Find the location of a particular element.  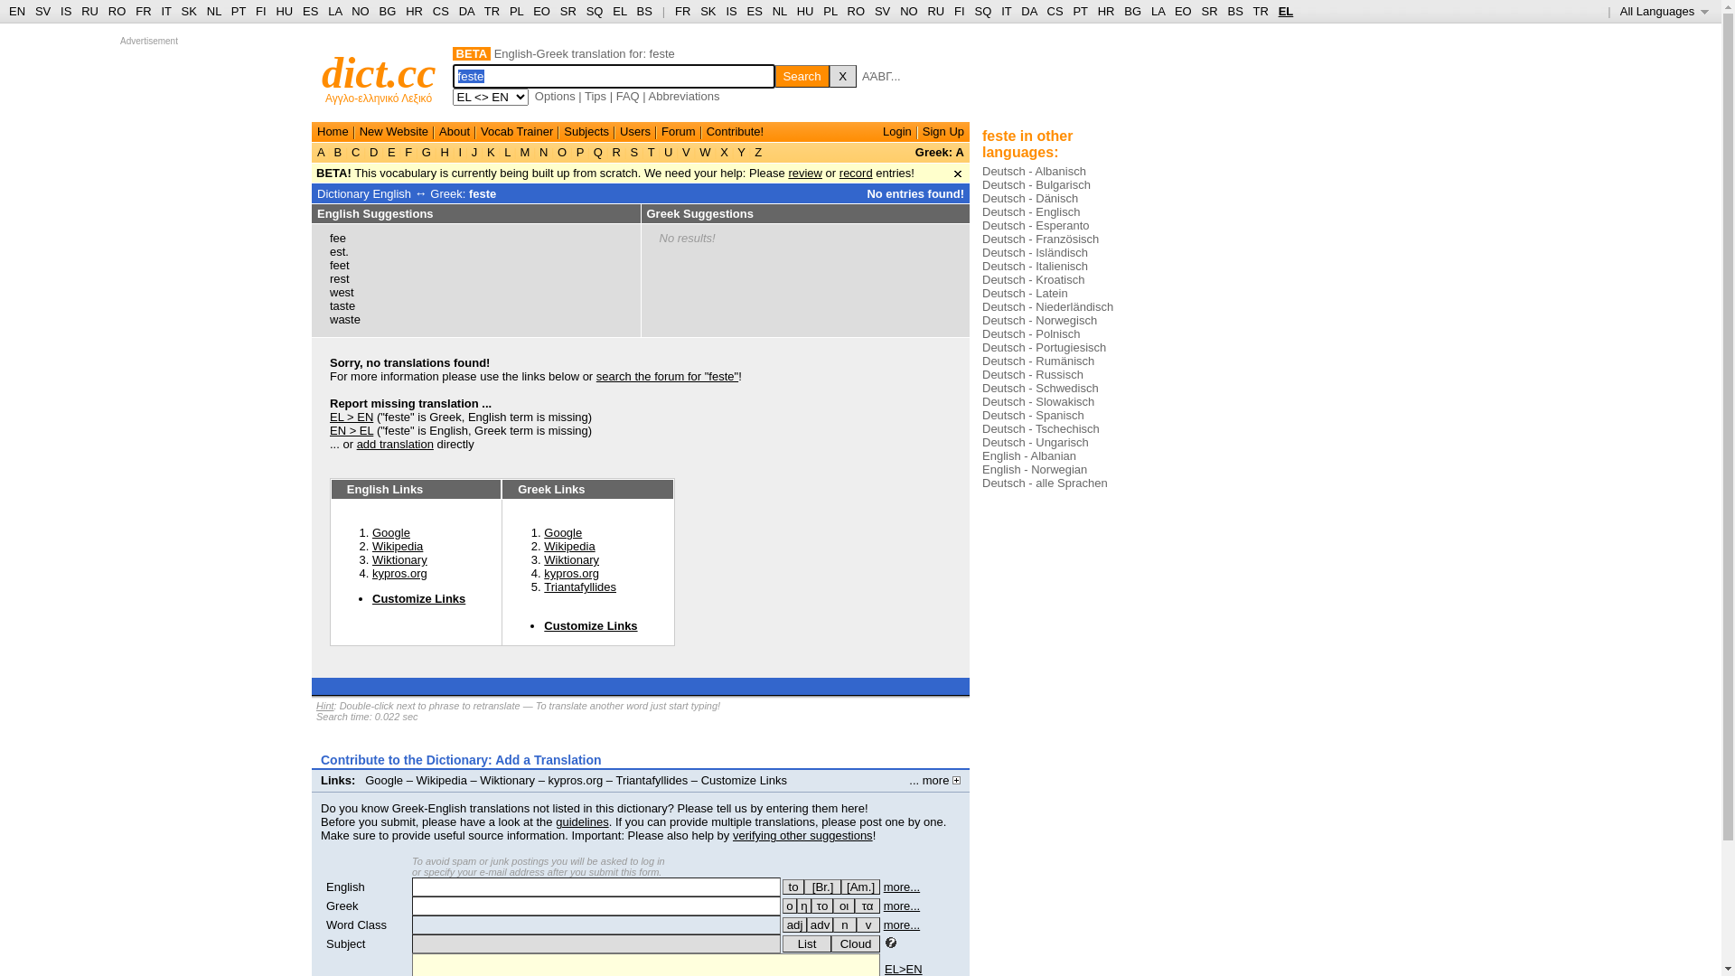

Tips is located at coordinates (596, 96).